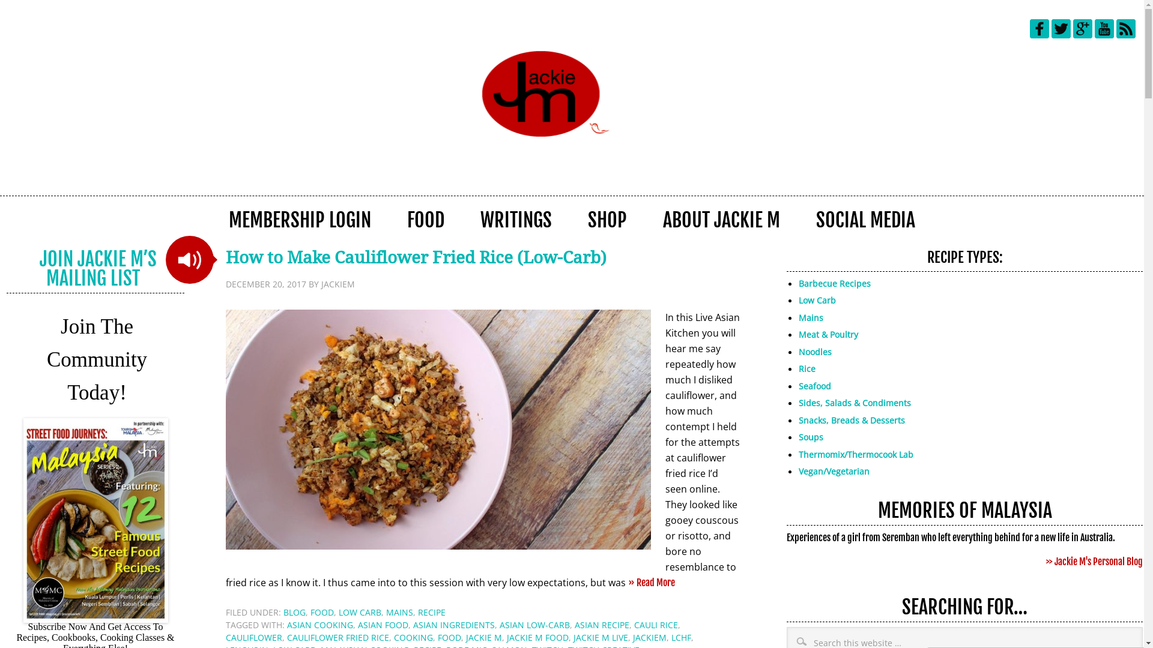  Describe the element at coordinates (338, 284) in the screenshot. I see `JACKIEM` at that location.